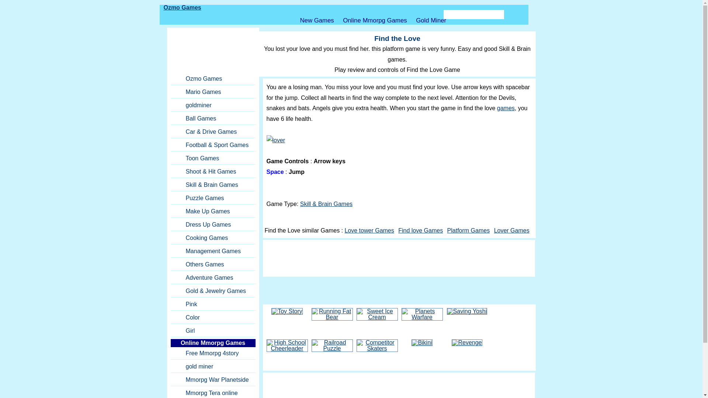  I want to click on Toon Games, so click(212, 158).